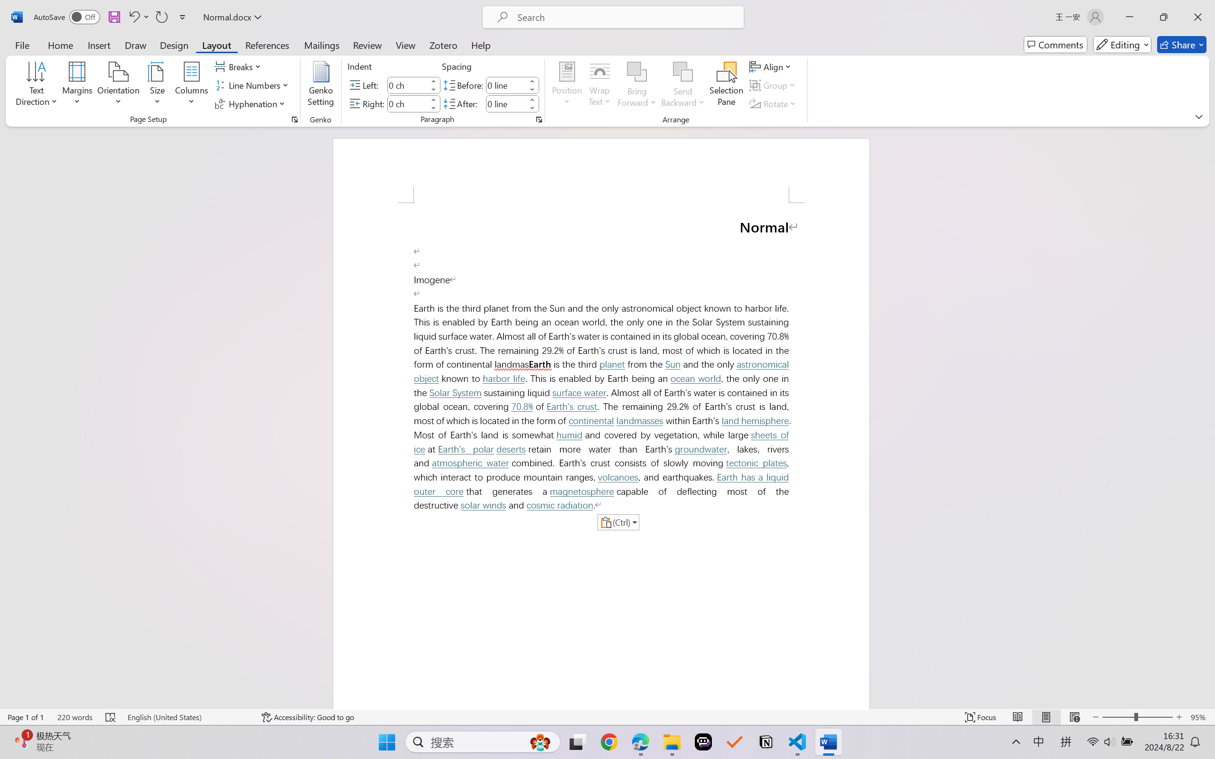 The width and height of the screenshot is (1215, 759). I want to click on humid, so click(569, 435).